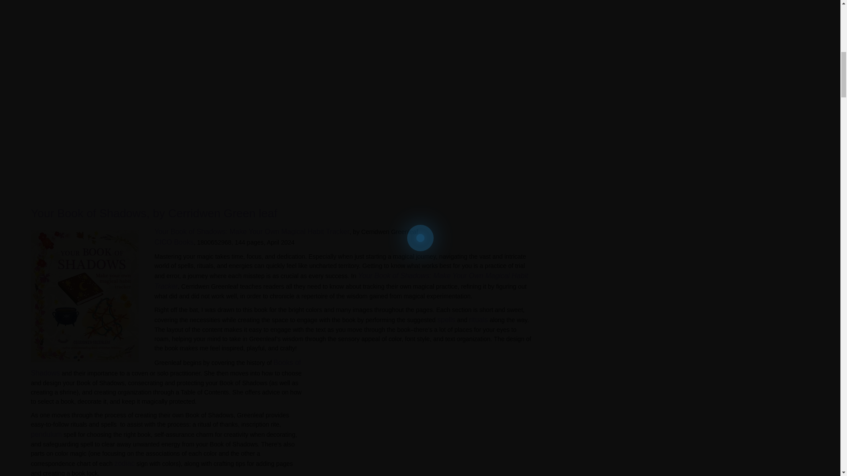  I want to click on pendulum, so click(46, 434).